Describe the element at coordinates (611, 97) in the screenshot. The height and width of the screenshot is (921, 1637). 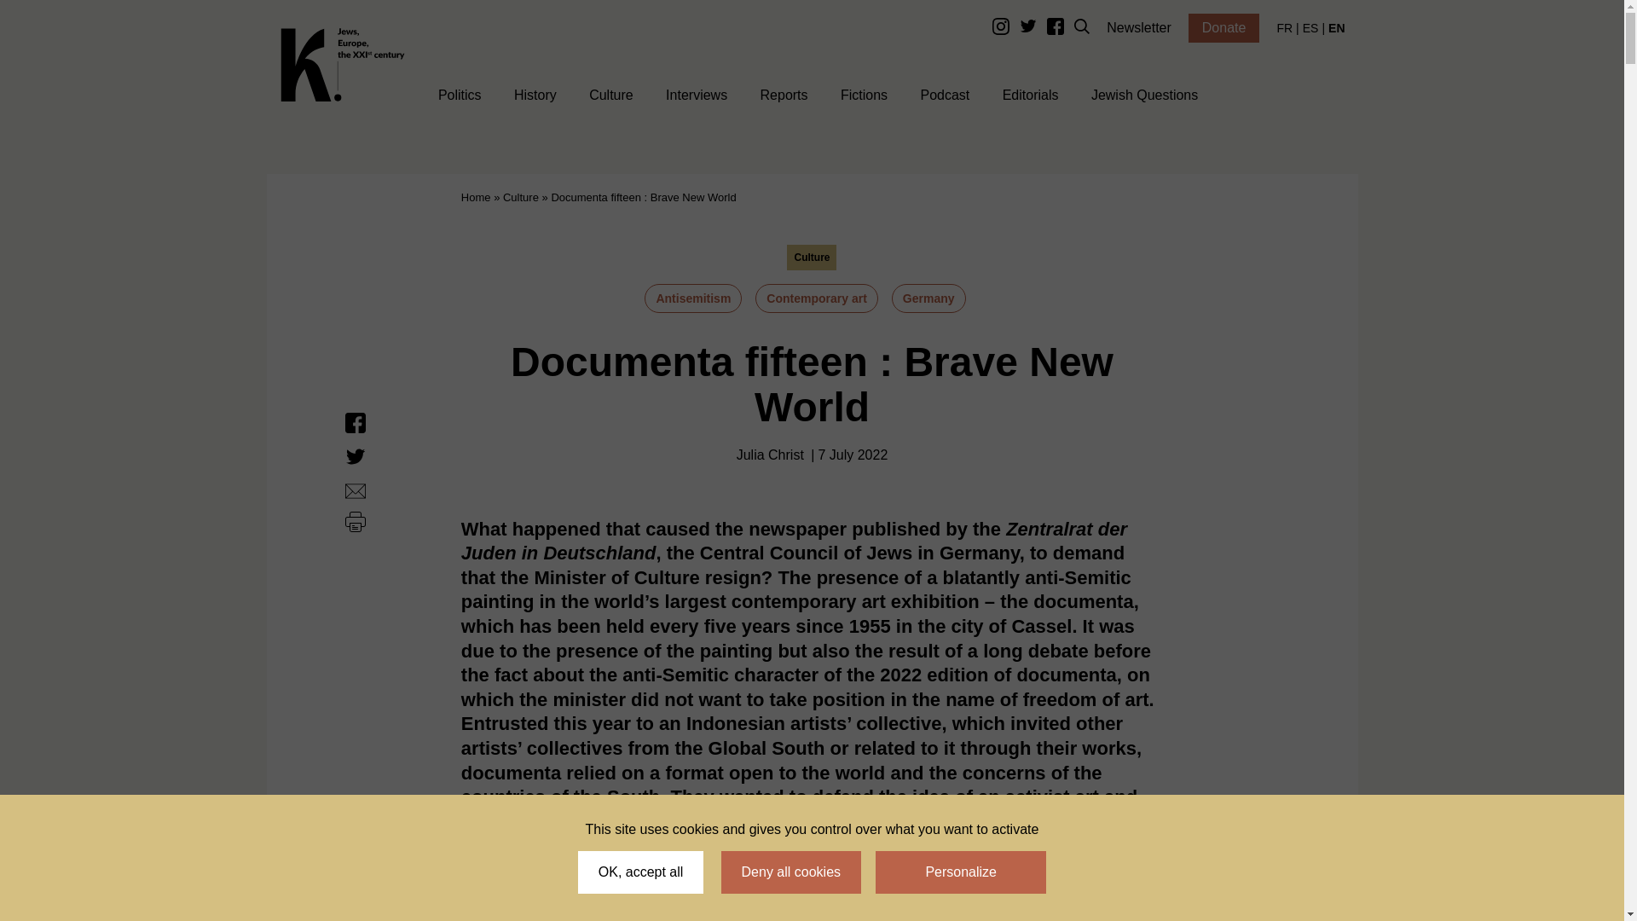
I see `Culture` at that location.